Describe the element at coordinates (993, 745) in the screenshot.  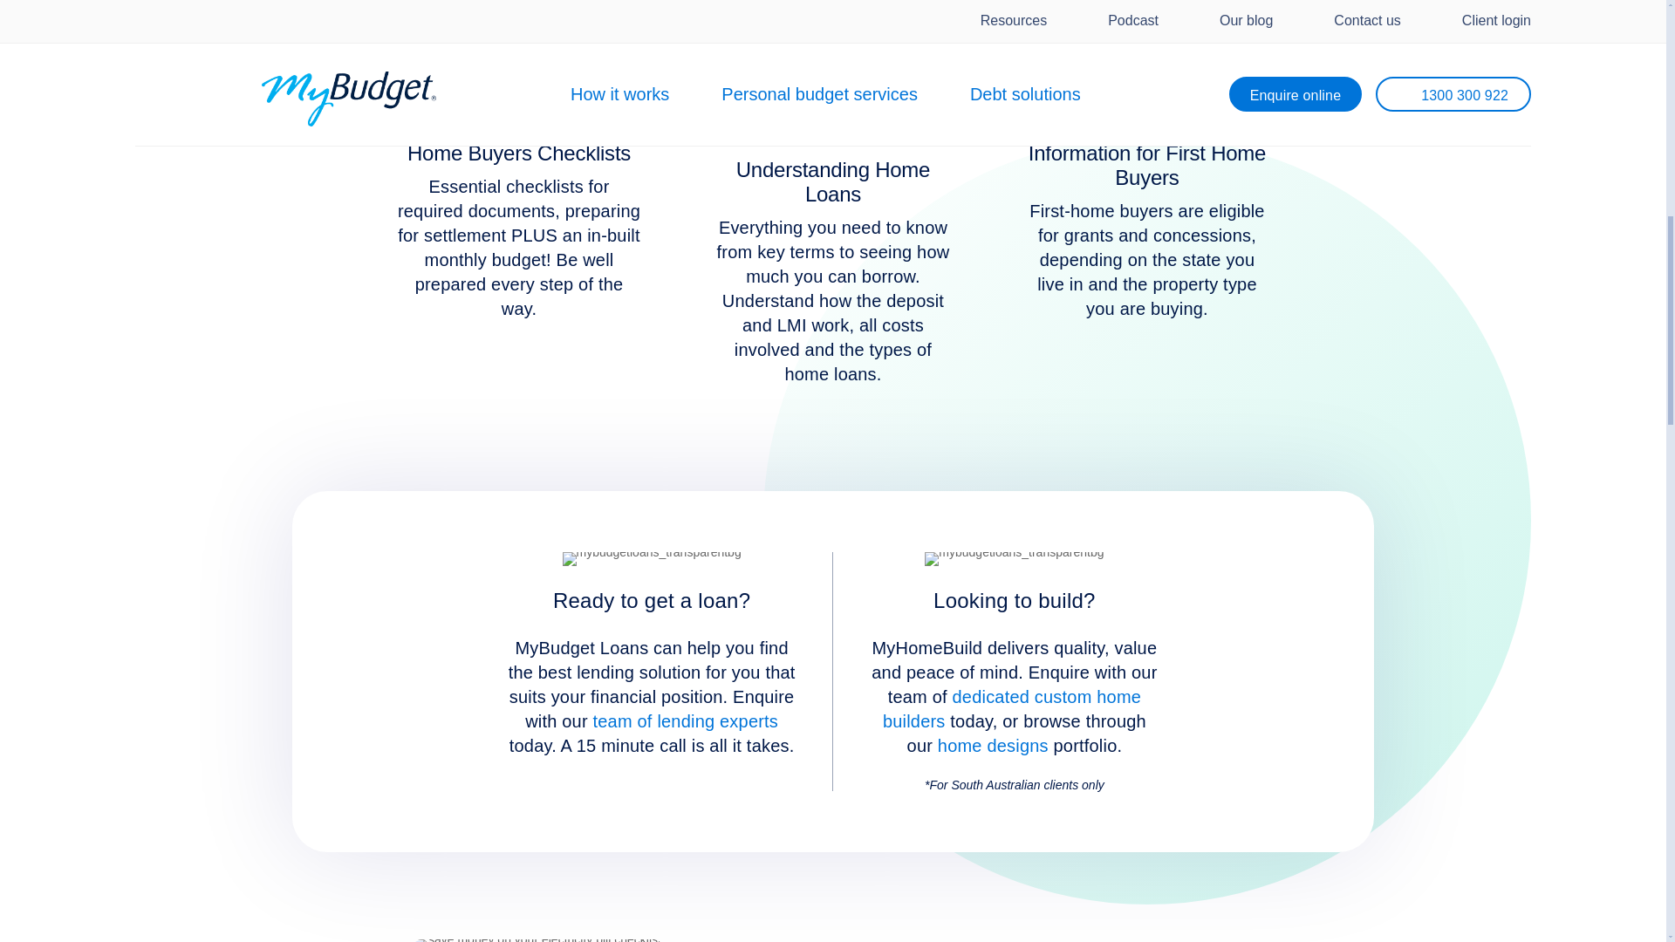
I see `home designs` at that location.